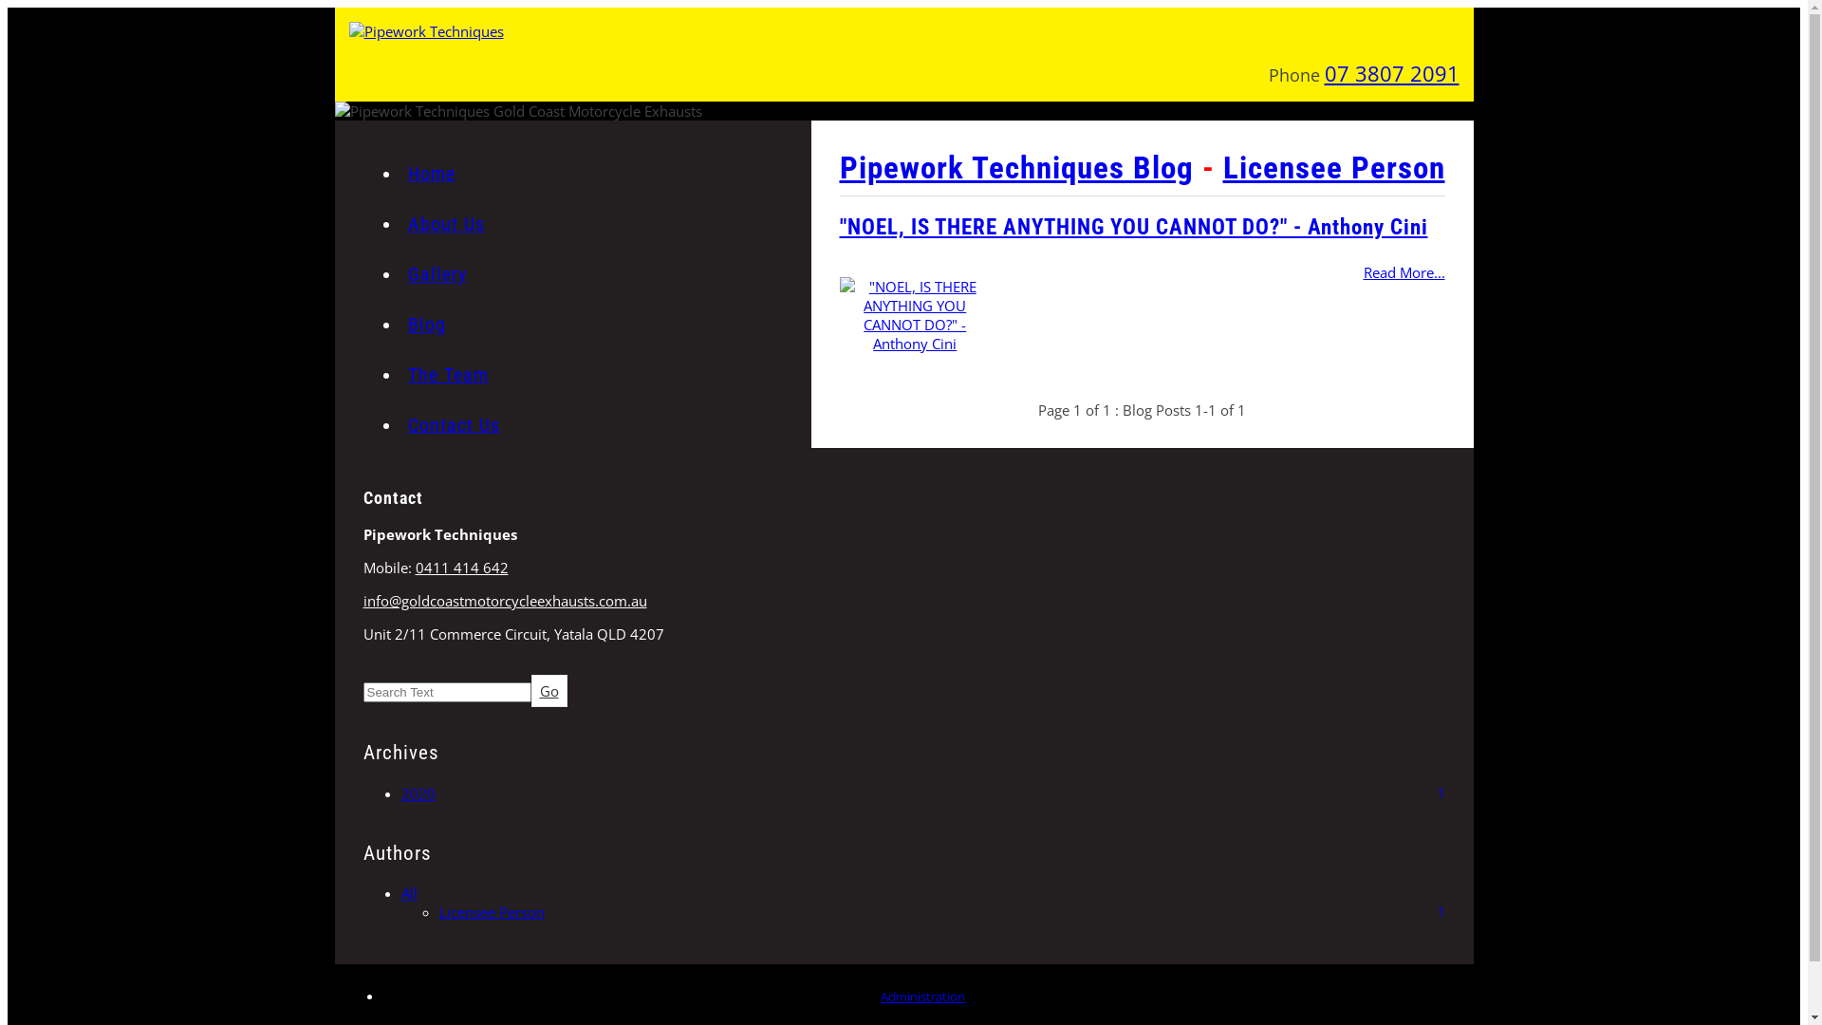  What do you see at coordinates (1133, 228) in the screenshot?
I see `"NOEL, IS THERE ANYTHING YOU CANNOT DO?" - Anthony Cini` at bounding box center [1133, 228].